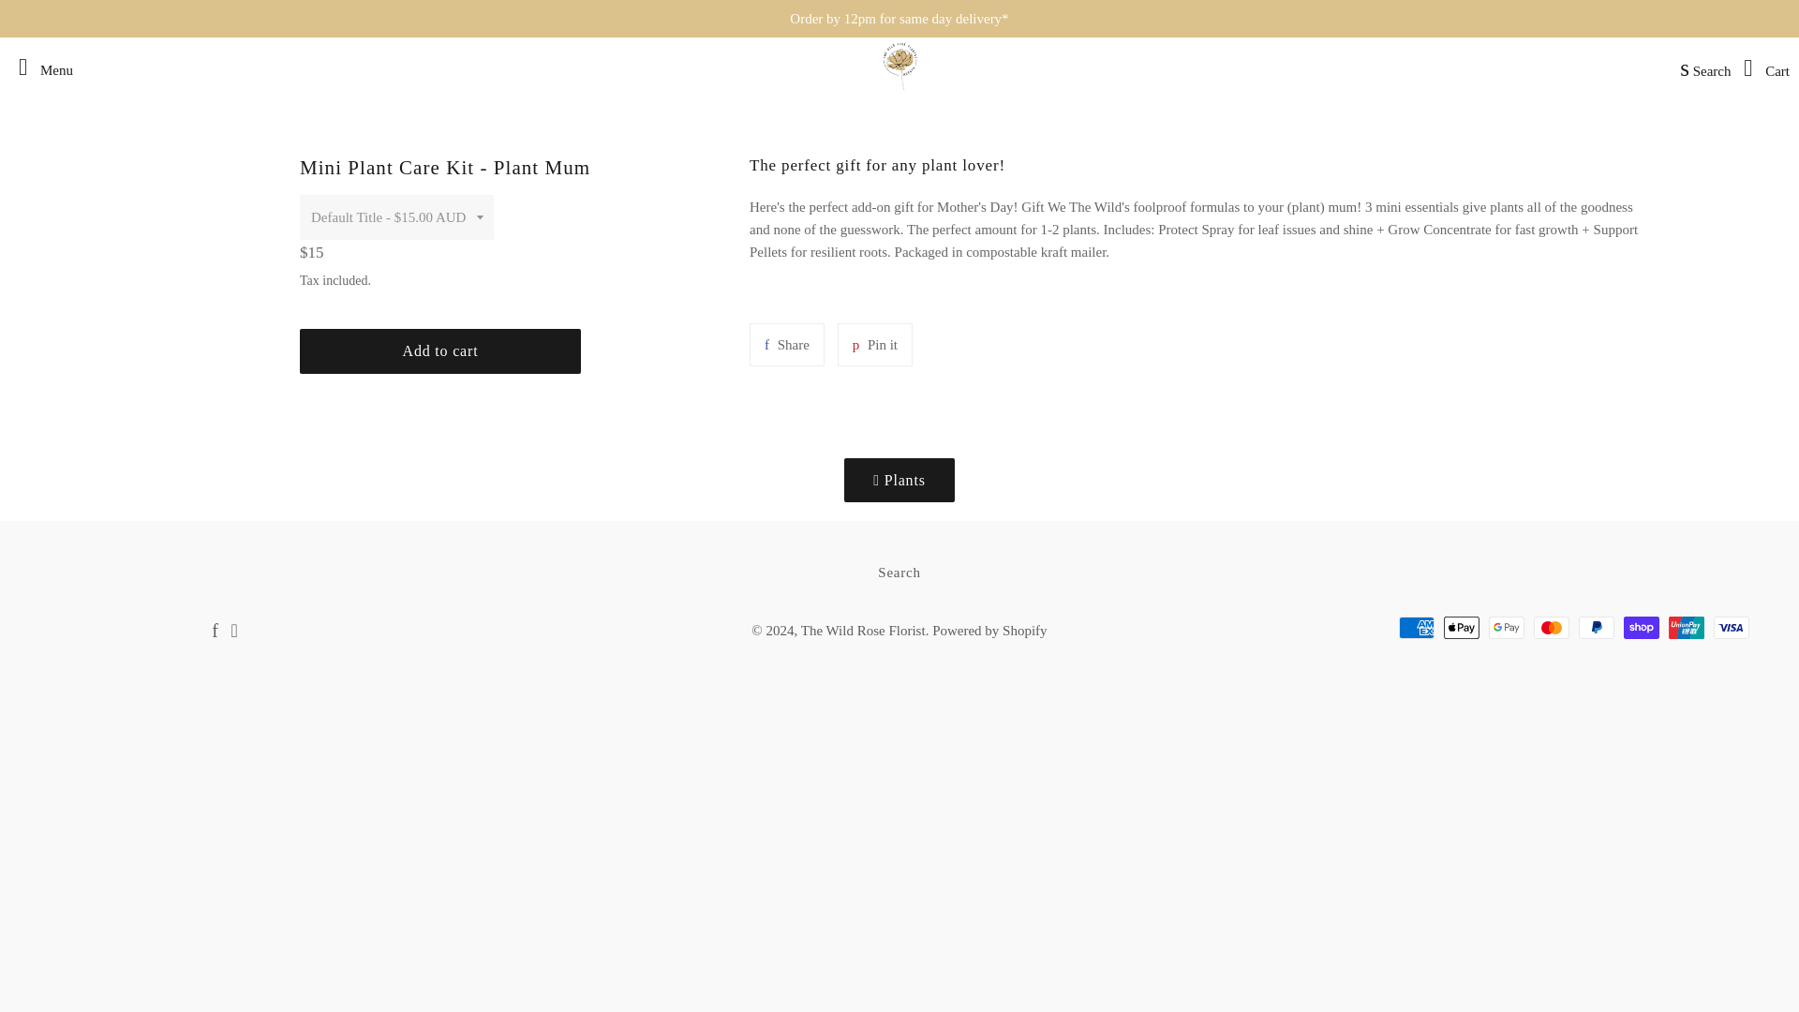  Describe the element at coordinates (1417, 627) in the screenshot. I see `American Express` at that location.